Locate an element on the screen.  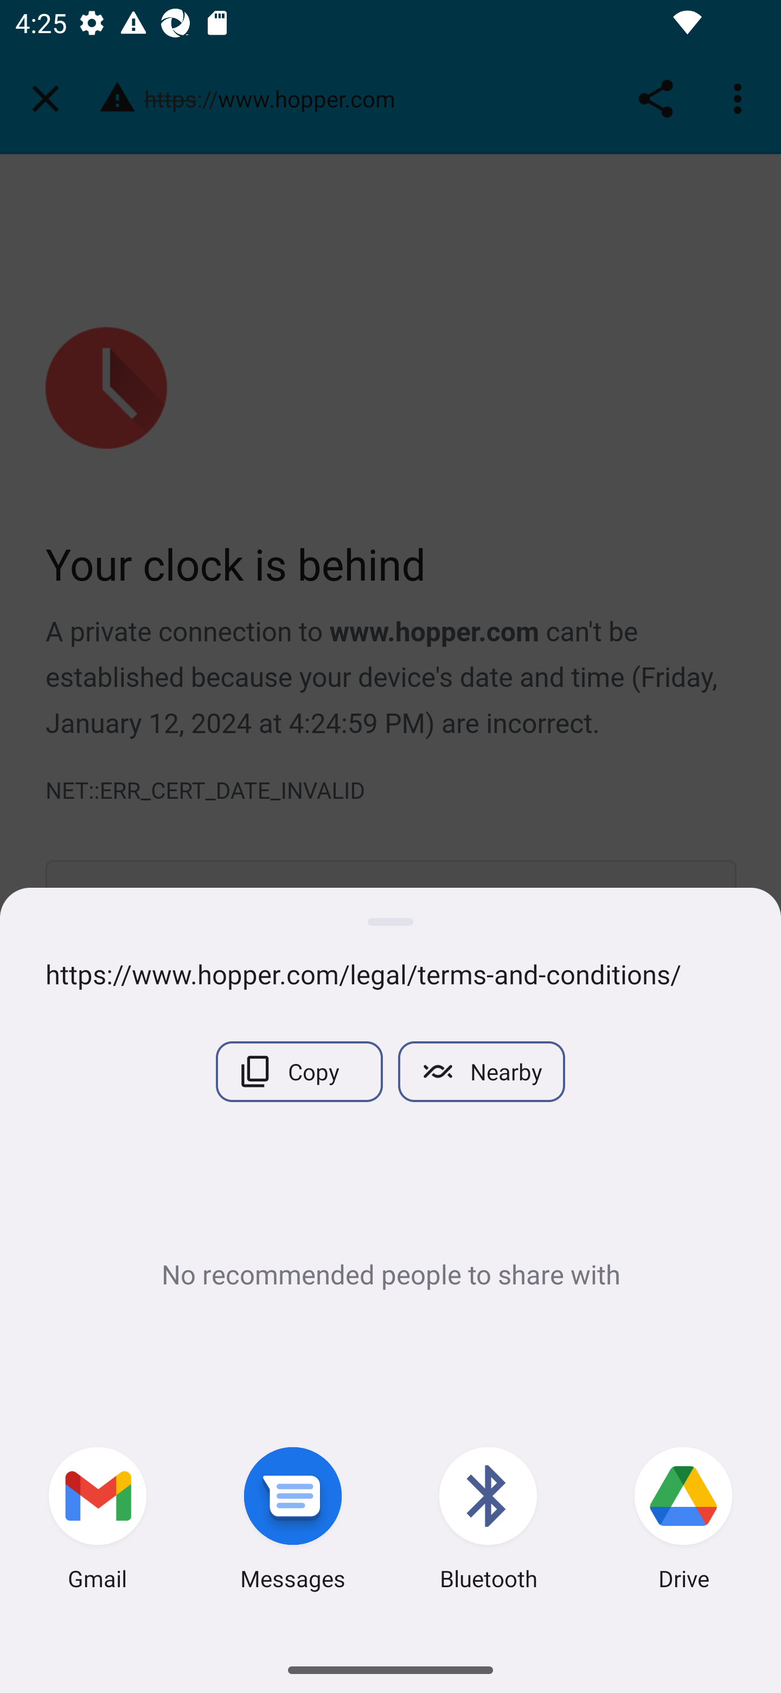
Drive is located at coordinates (683, 1522).